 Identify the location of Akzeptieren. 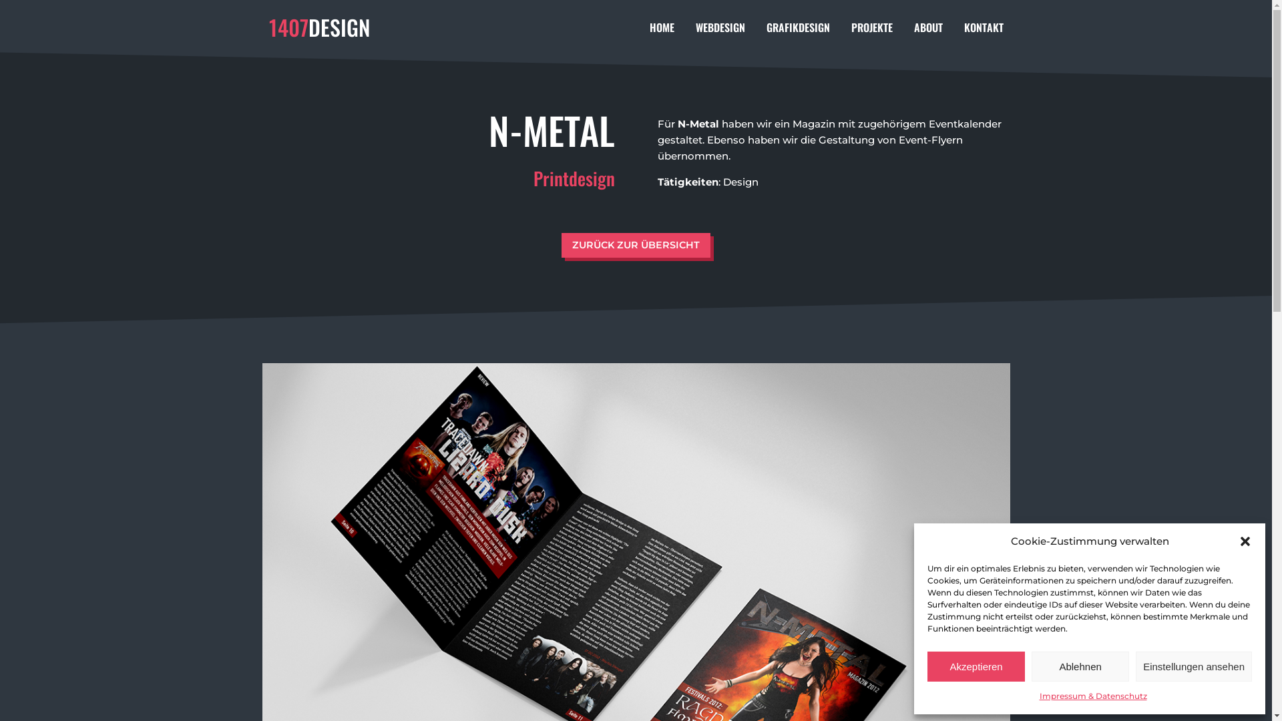
(976, 666).